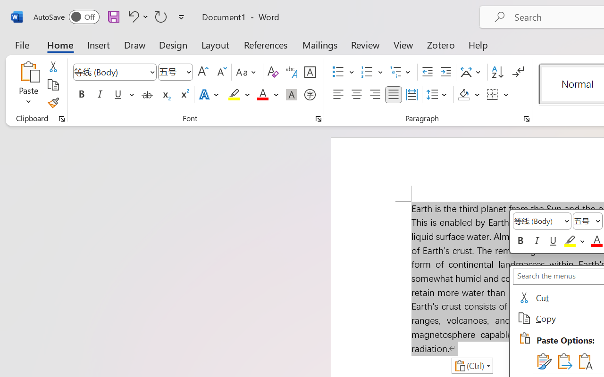  What do you see at coordinates (292, 72) in the screenshot?
I see `Phonetic Guide...` at bounding box center [292, 72].